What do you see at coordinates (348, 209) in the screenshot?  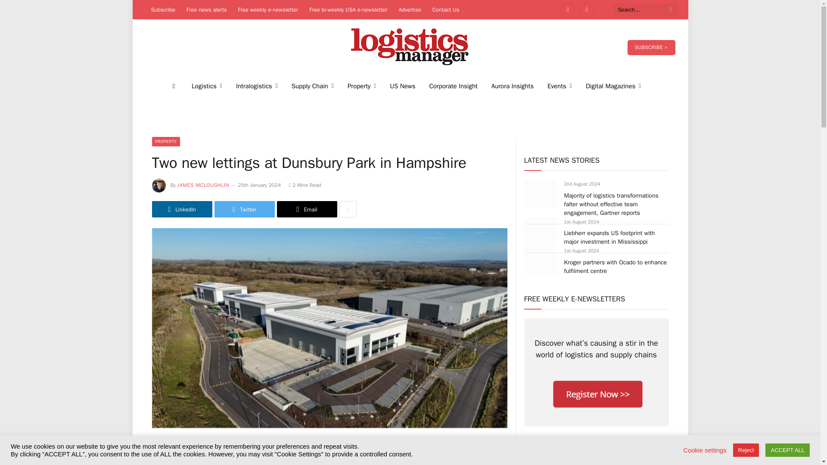 I see `Show More Social Sharing` at bounding box center [348, 209].